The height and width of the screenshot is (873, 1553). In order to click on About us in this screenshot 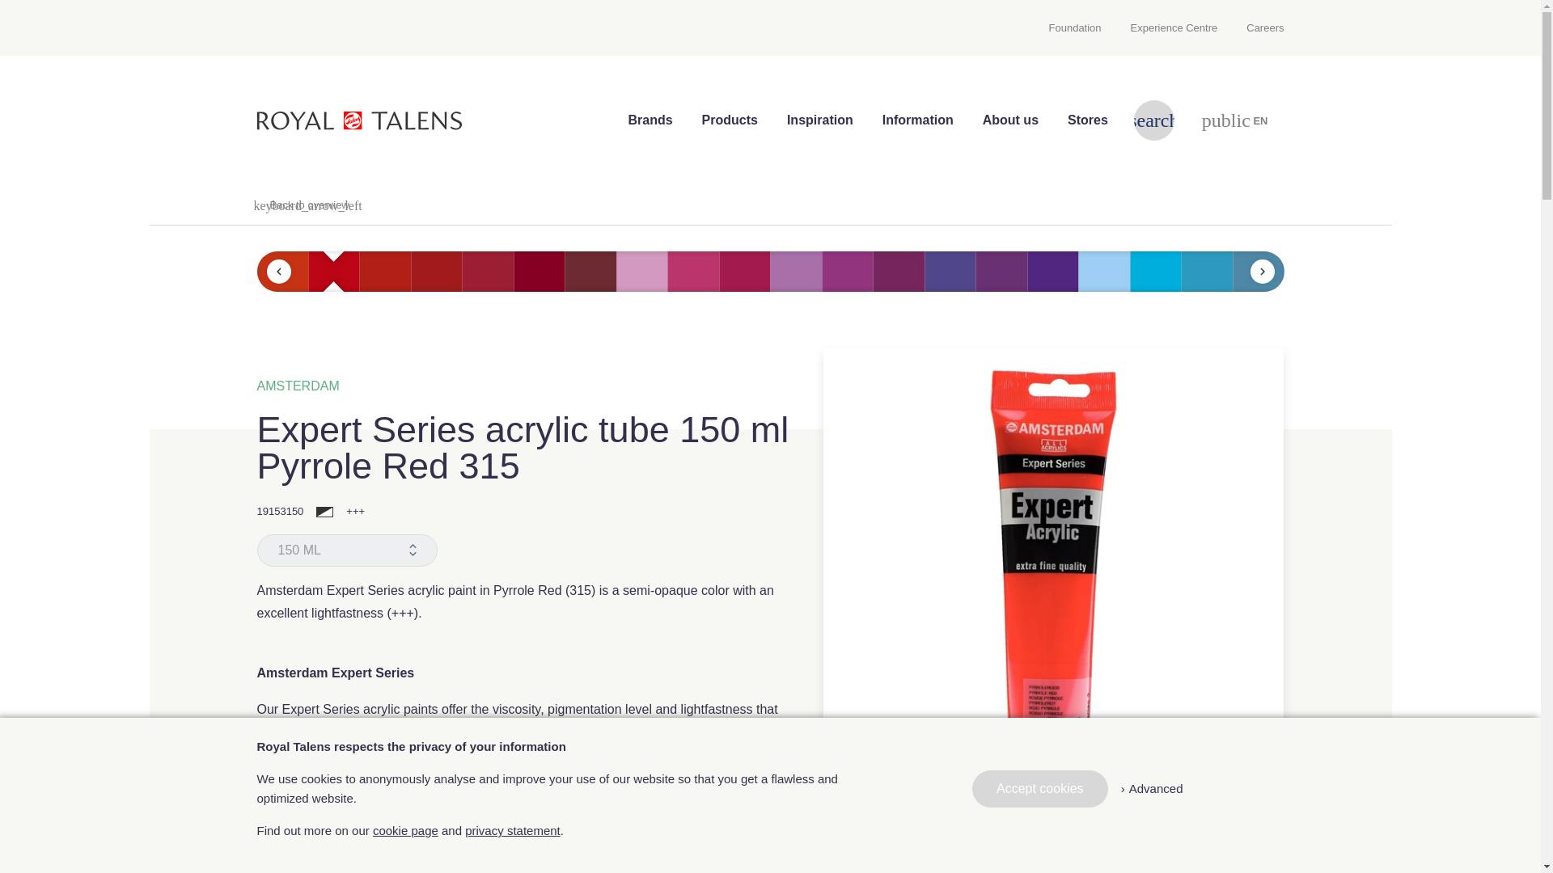, I will do `click(1040, 789)`.